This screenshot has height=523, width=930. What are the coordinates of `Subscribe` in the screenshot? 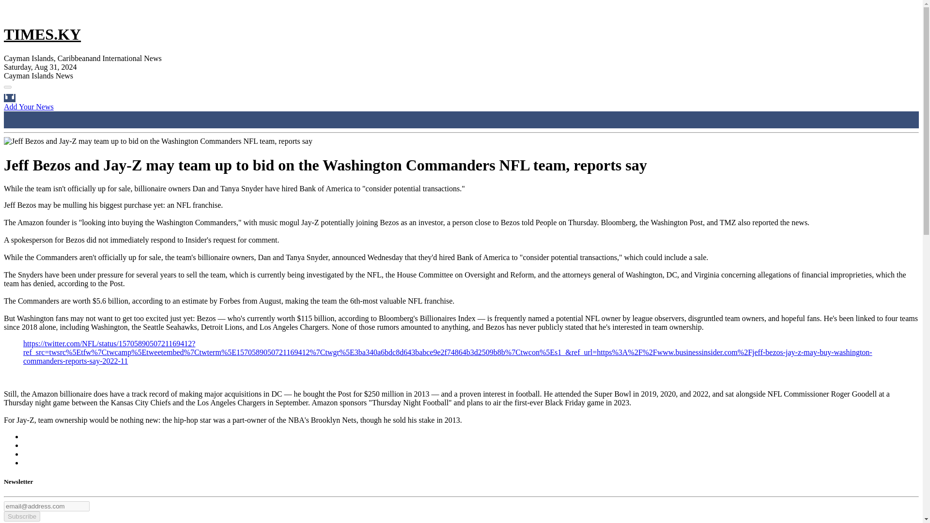 It's located at (21, 516).